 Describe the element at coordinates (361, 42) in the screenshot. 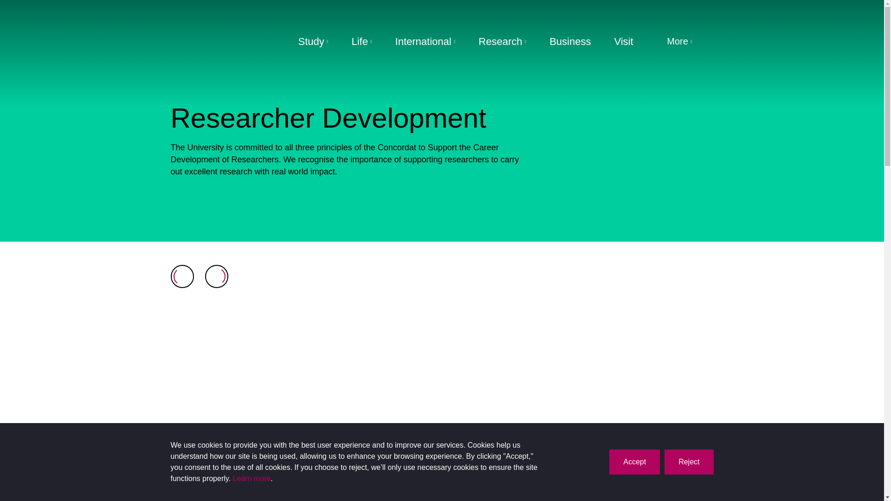

I see `Life` at that location.